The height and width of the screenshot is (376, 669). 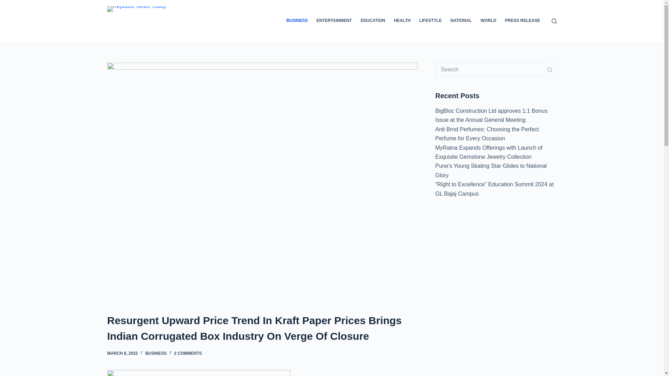 I want to click on 2 COMMENTS, so click(x=188, y=353).